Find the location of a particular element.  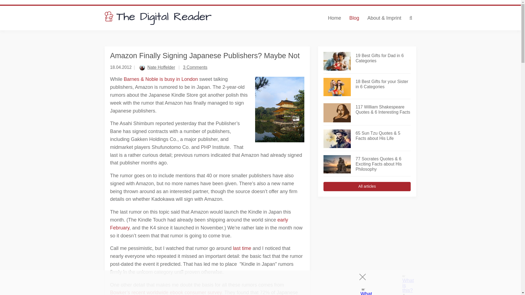

last time is located at coordinates (242, 248).